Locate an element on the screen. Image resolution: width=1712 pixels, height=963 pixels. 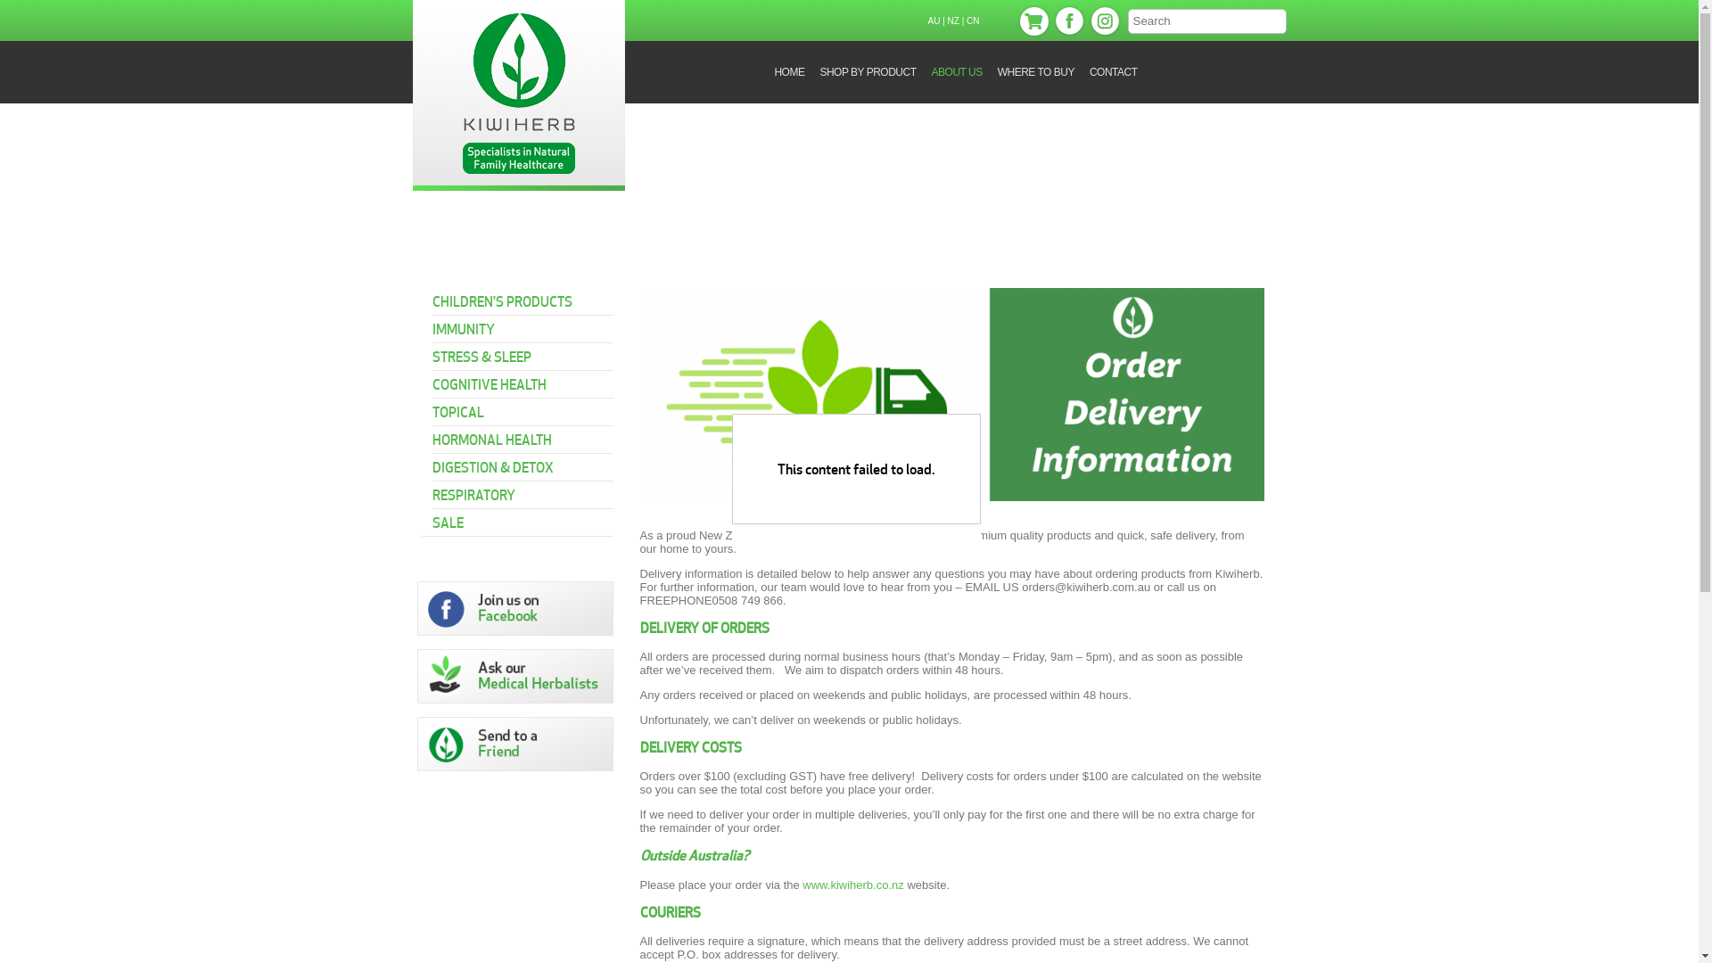
CN is located at coordinates (973, 21).